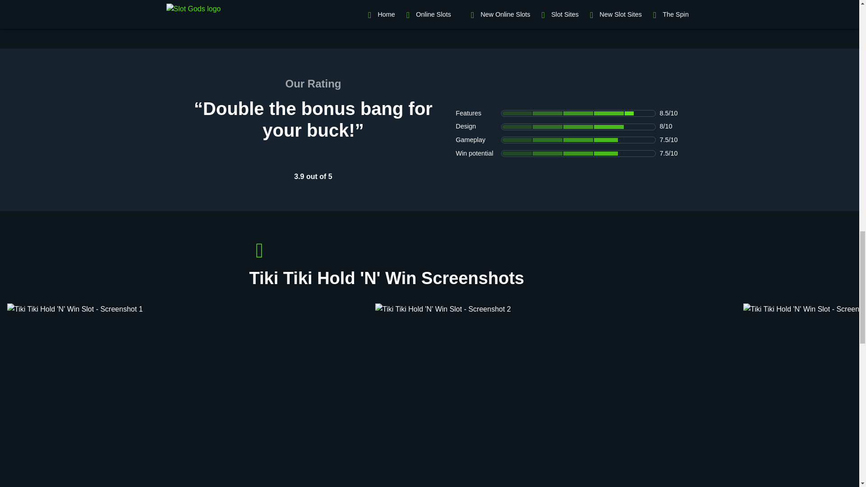  Describe the element at coordinates (578, 153) in the screenshot. I see `7.5 out of 10` at that location.